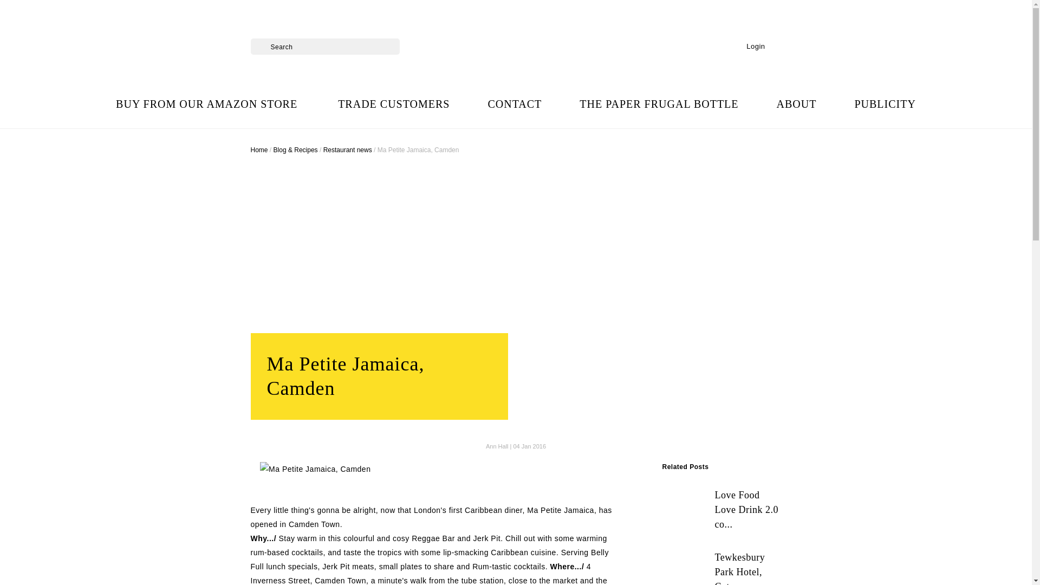 The height and width of the screenshot is (585, 1040). Describe the element at coordinates (348, 150) in the screenshot. I see `Restaurant news` at that location.